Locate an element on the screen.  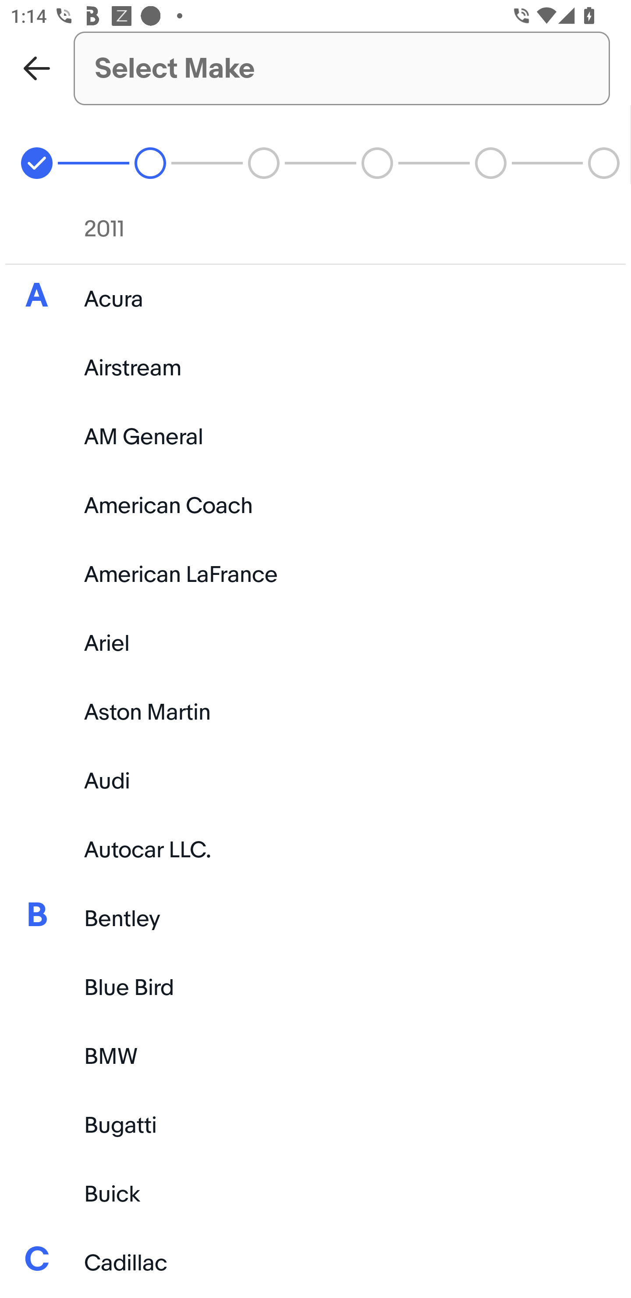
Buick is located at coordinates (315, 1195).